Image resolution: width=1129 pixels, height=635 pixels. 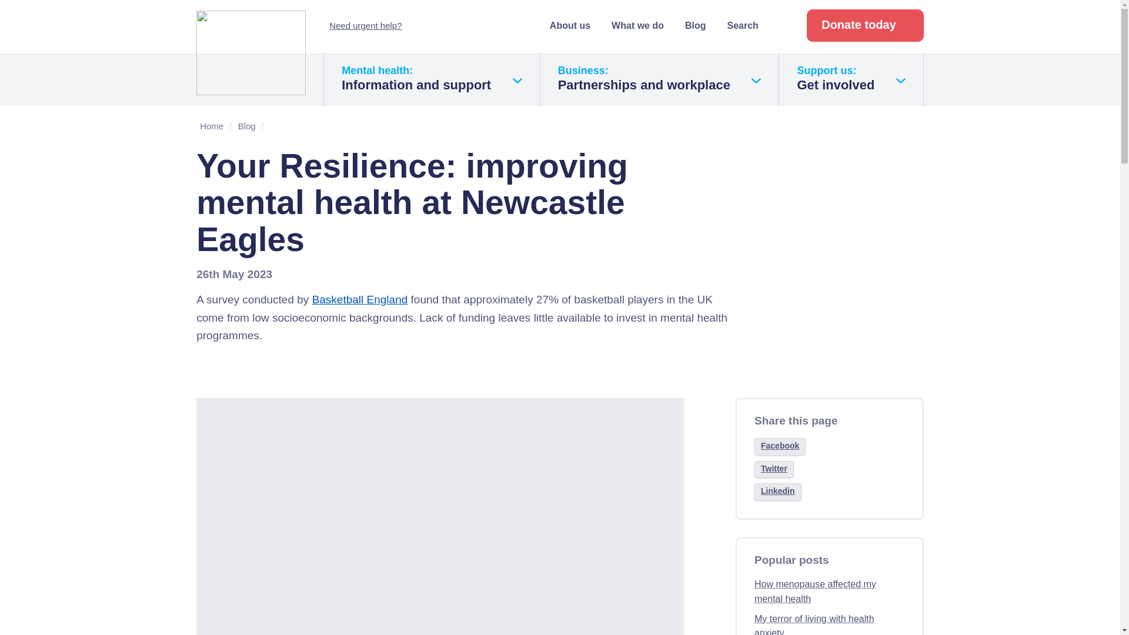 I want to click on What we do, so click(x=35, y=8).